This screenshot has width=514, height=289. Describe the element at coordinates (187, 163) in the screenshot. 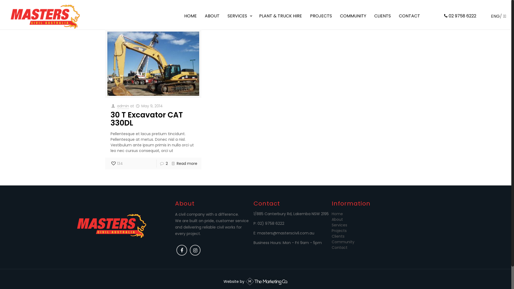

I see `Read more` at that location.